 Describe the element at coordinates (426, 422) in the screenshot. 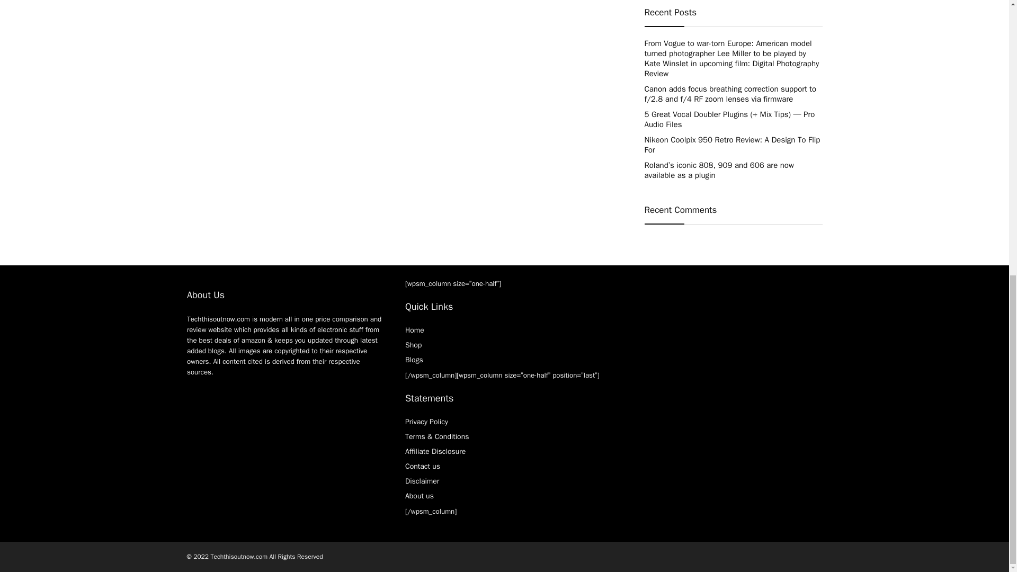

I see `Privacy Policy` at that location.